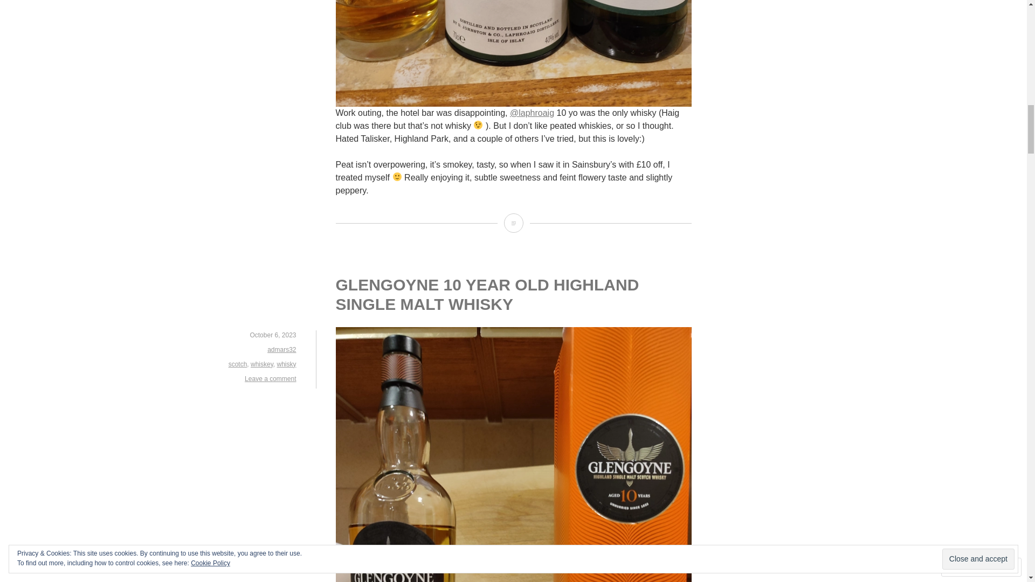 The height and width of the screenshot is (582, 1035). What do you see at coordinates (238, 364) in the screenshot?
I see `scotch` at bounding box center [238, 364].